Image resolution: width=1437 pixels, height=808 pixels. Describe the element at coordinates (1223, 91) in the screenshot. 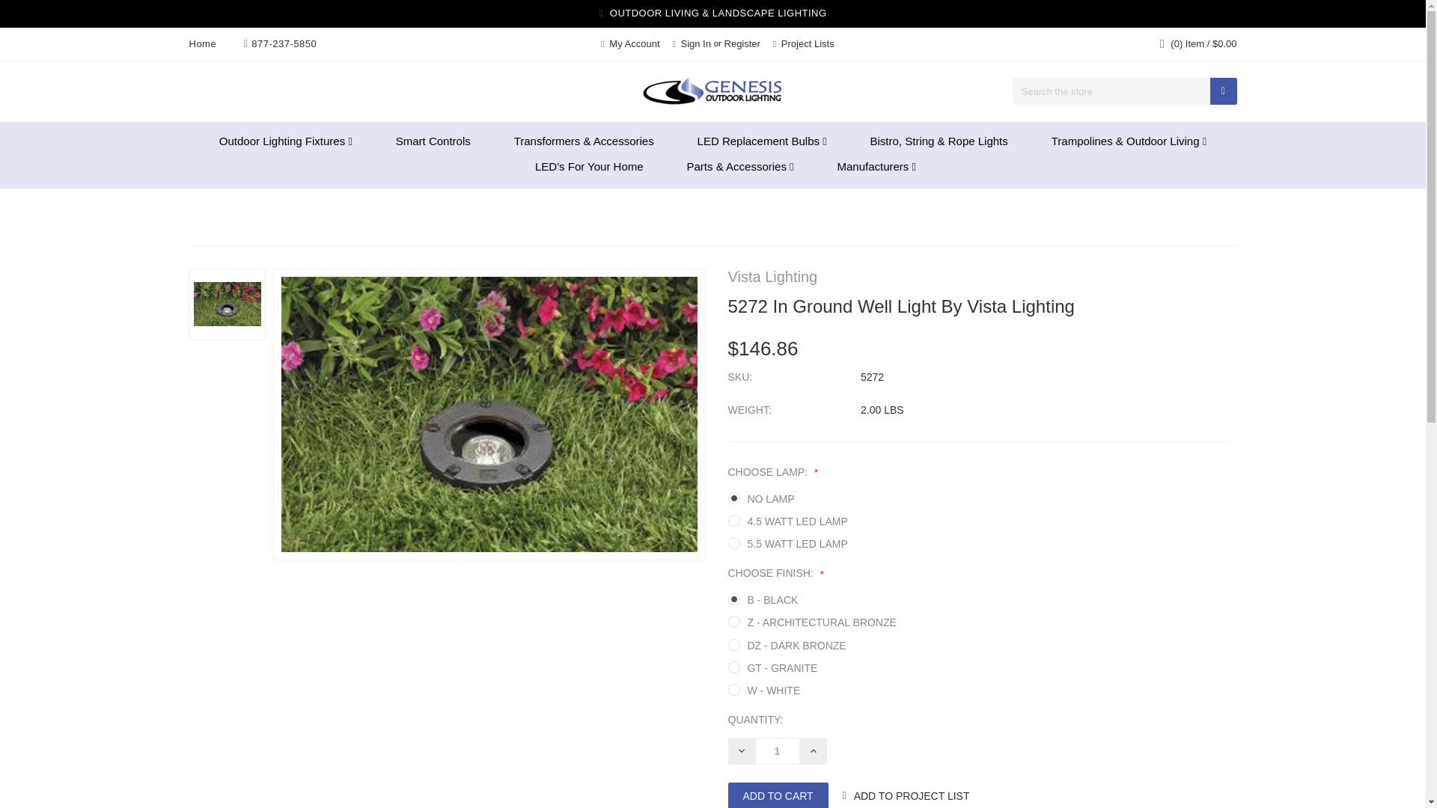

I see `Search` at that location.